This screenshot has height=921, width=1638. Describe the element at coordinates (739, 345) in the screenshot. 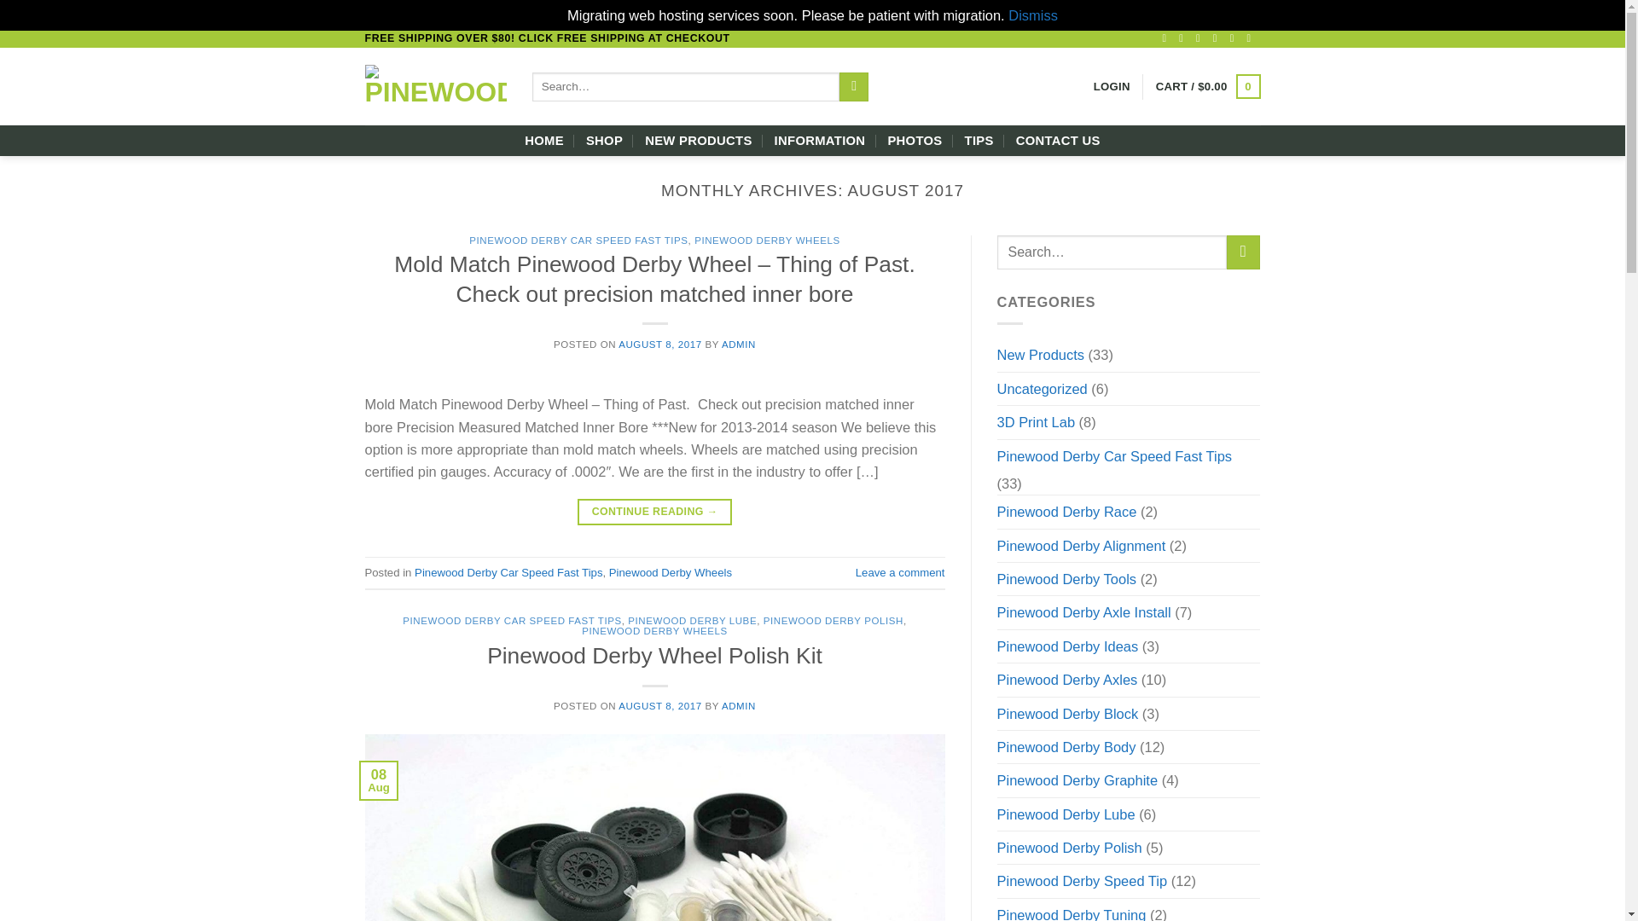

I see `ADMIN` at that location.